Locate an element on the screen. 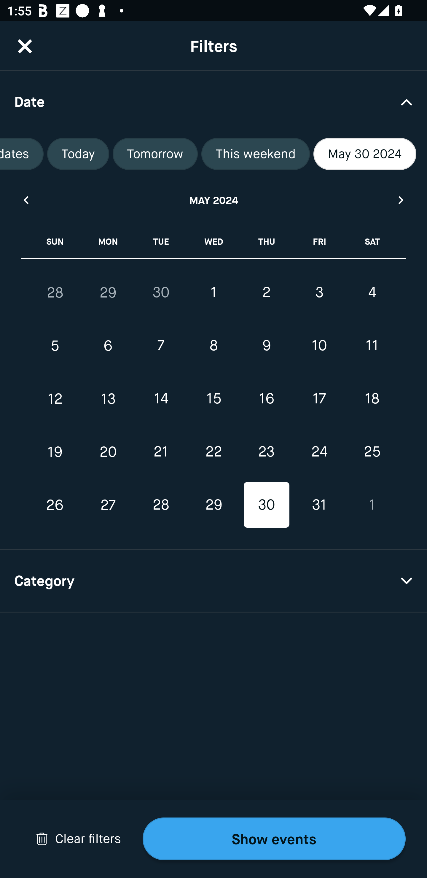 This screenshot has height=878, width=427. 29 is located at coordinates (108, 292).